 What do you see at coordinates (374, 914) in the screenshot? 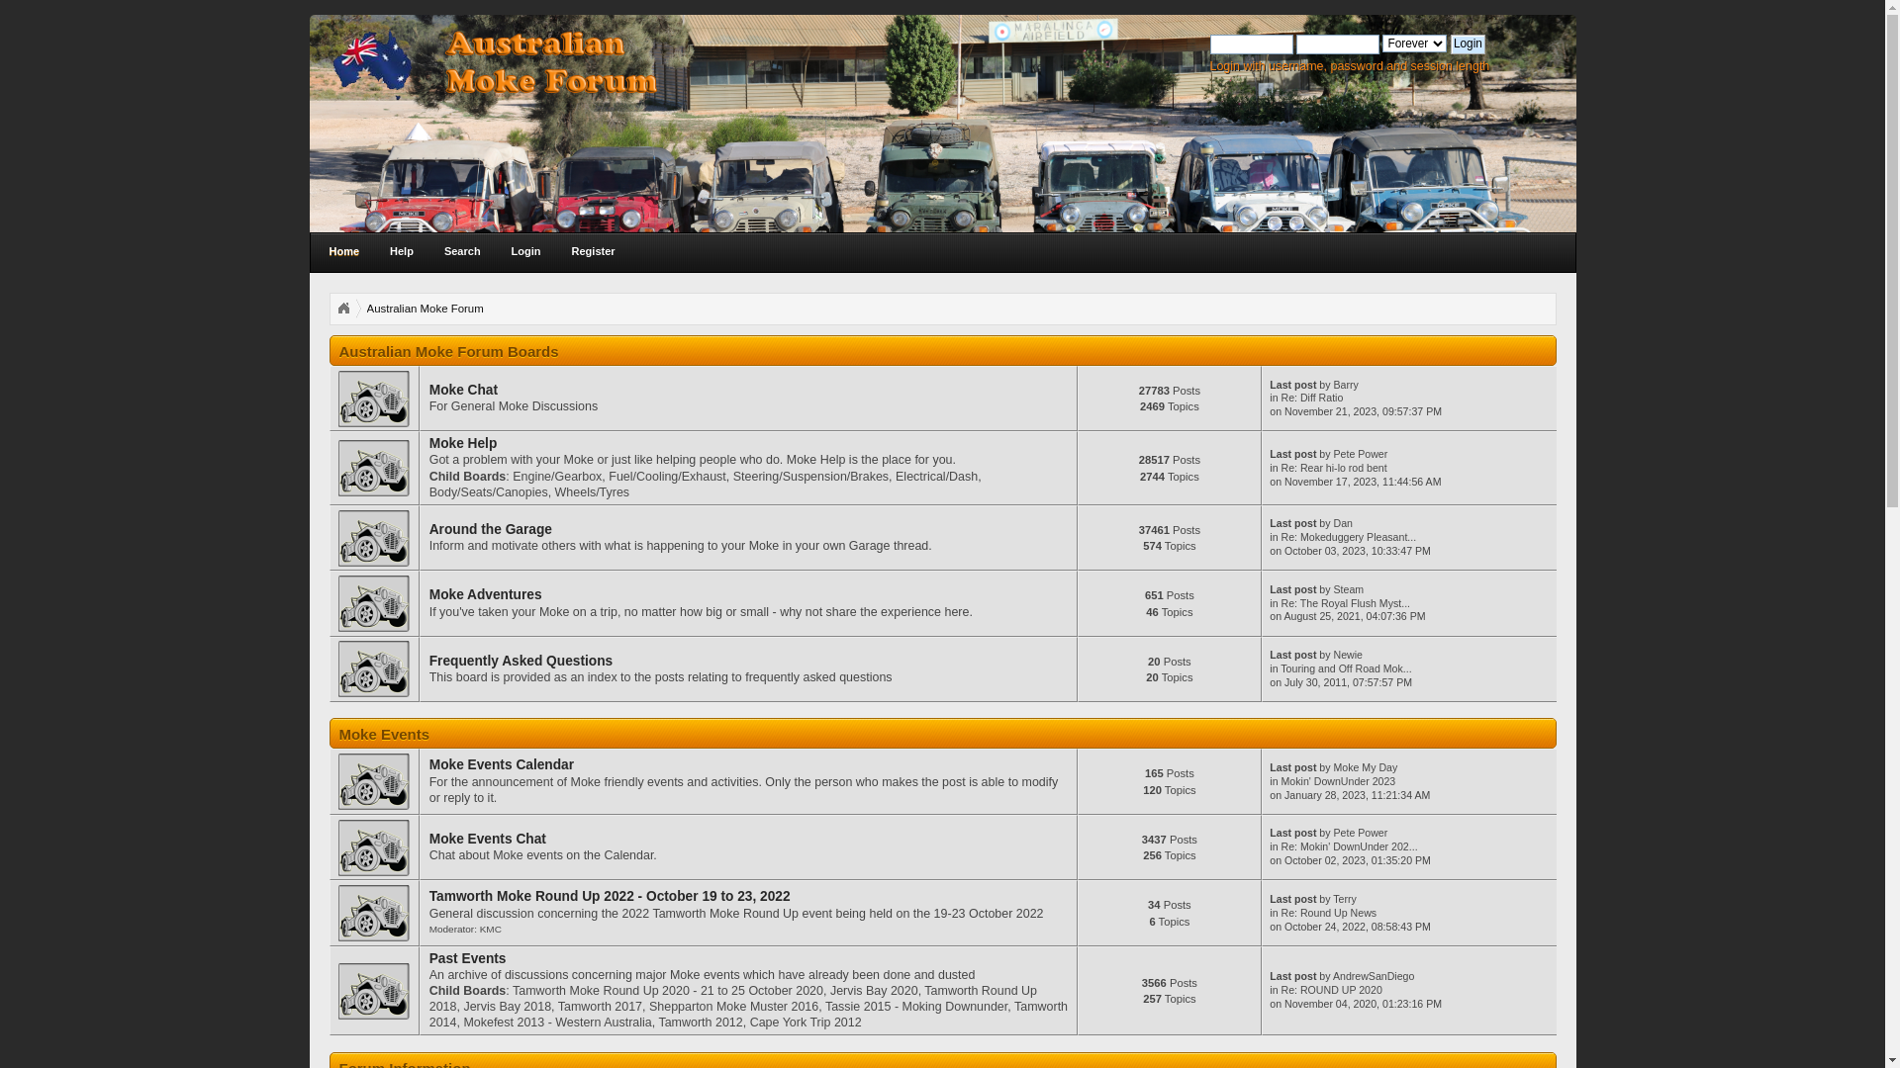
I see `No New Posts` at bounding box center [374, 914].